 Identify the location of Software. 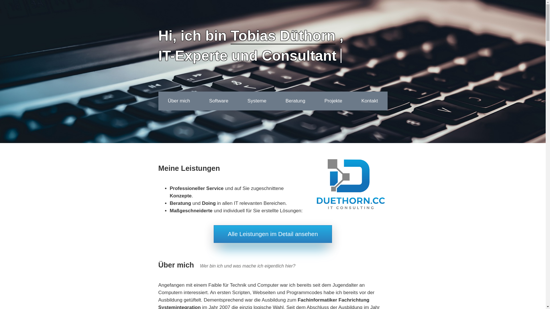
(219, 101).